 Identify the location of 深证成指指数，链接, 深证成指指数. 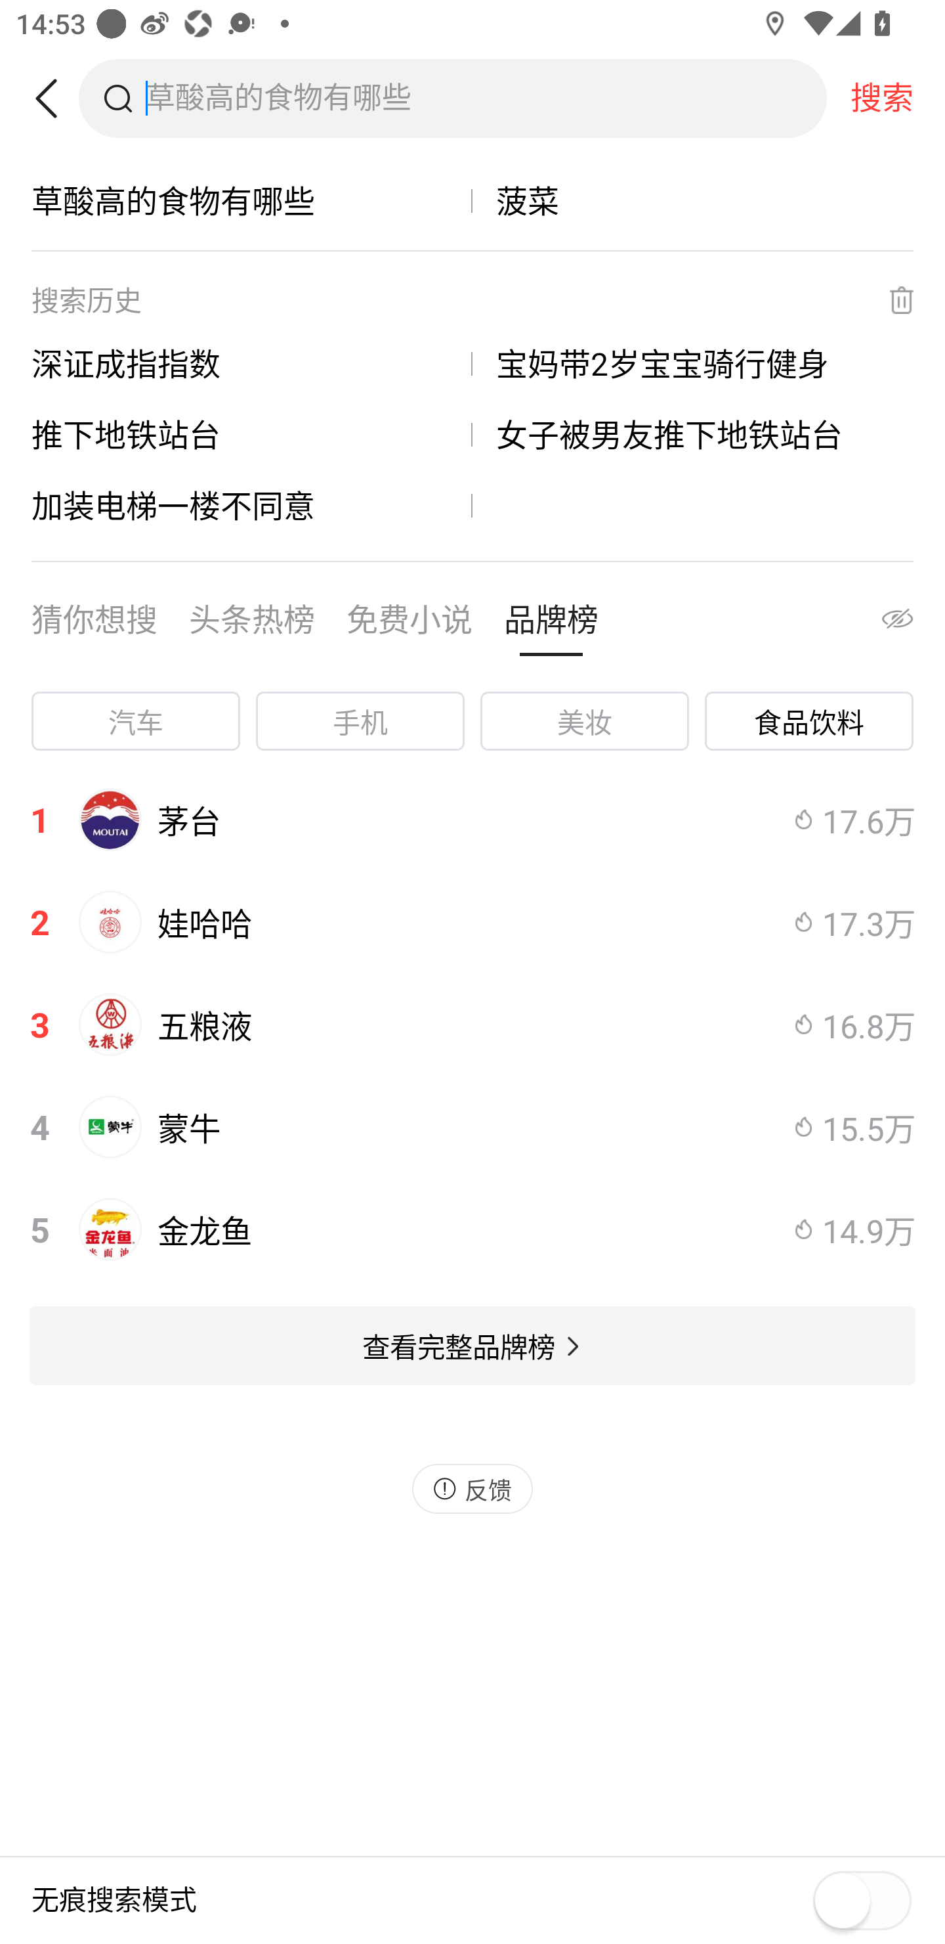
(252, 363).